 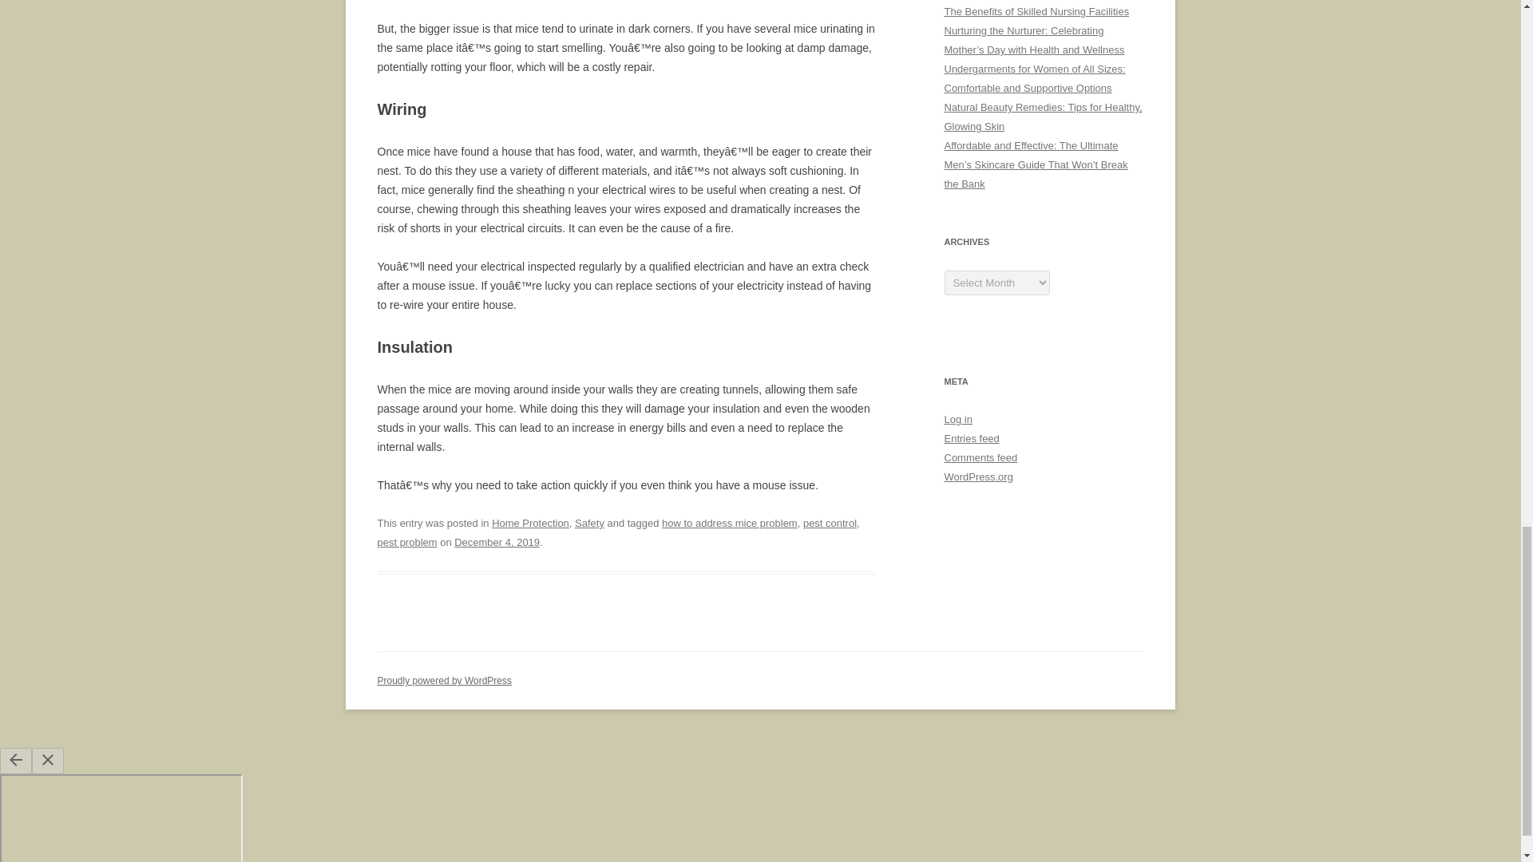 I want to click on Log in, so click(x=958, y=420).